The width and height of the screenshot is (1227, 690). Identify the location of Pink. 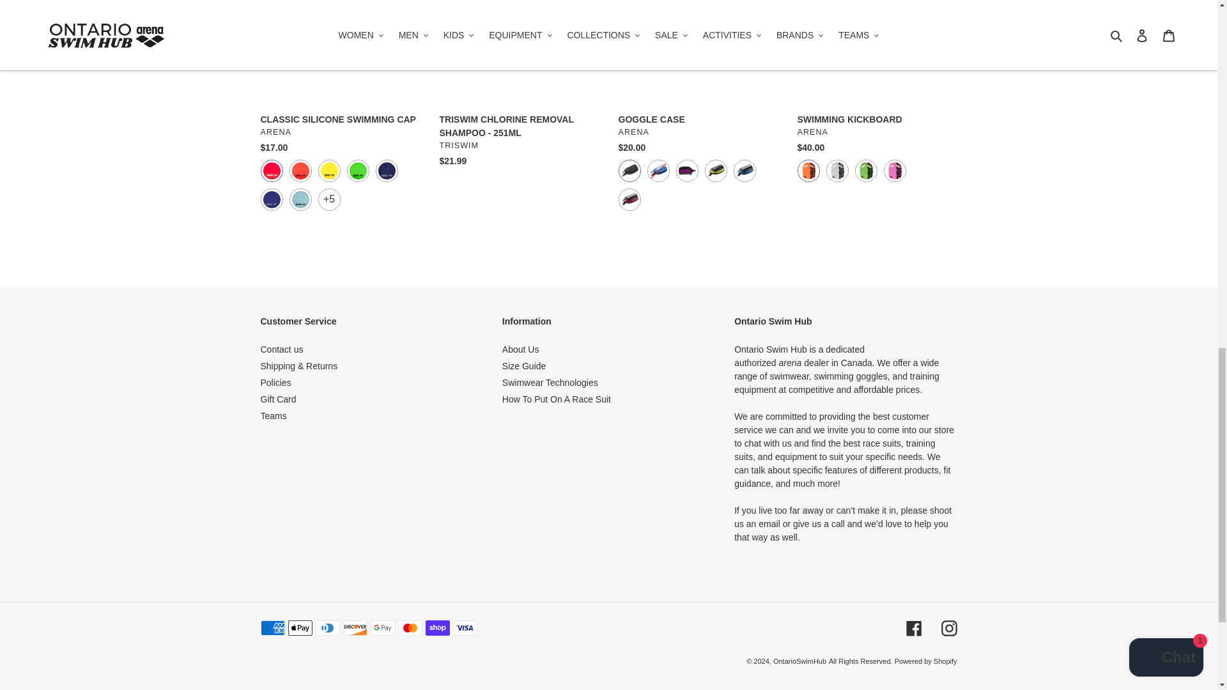
(894, 171).